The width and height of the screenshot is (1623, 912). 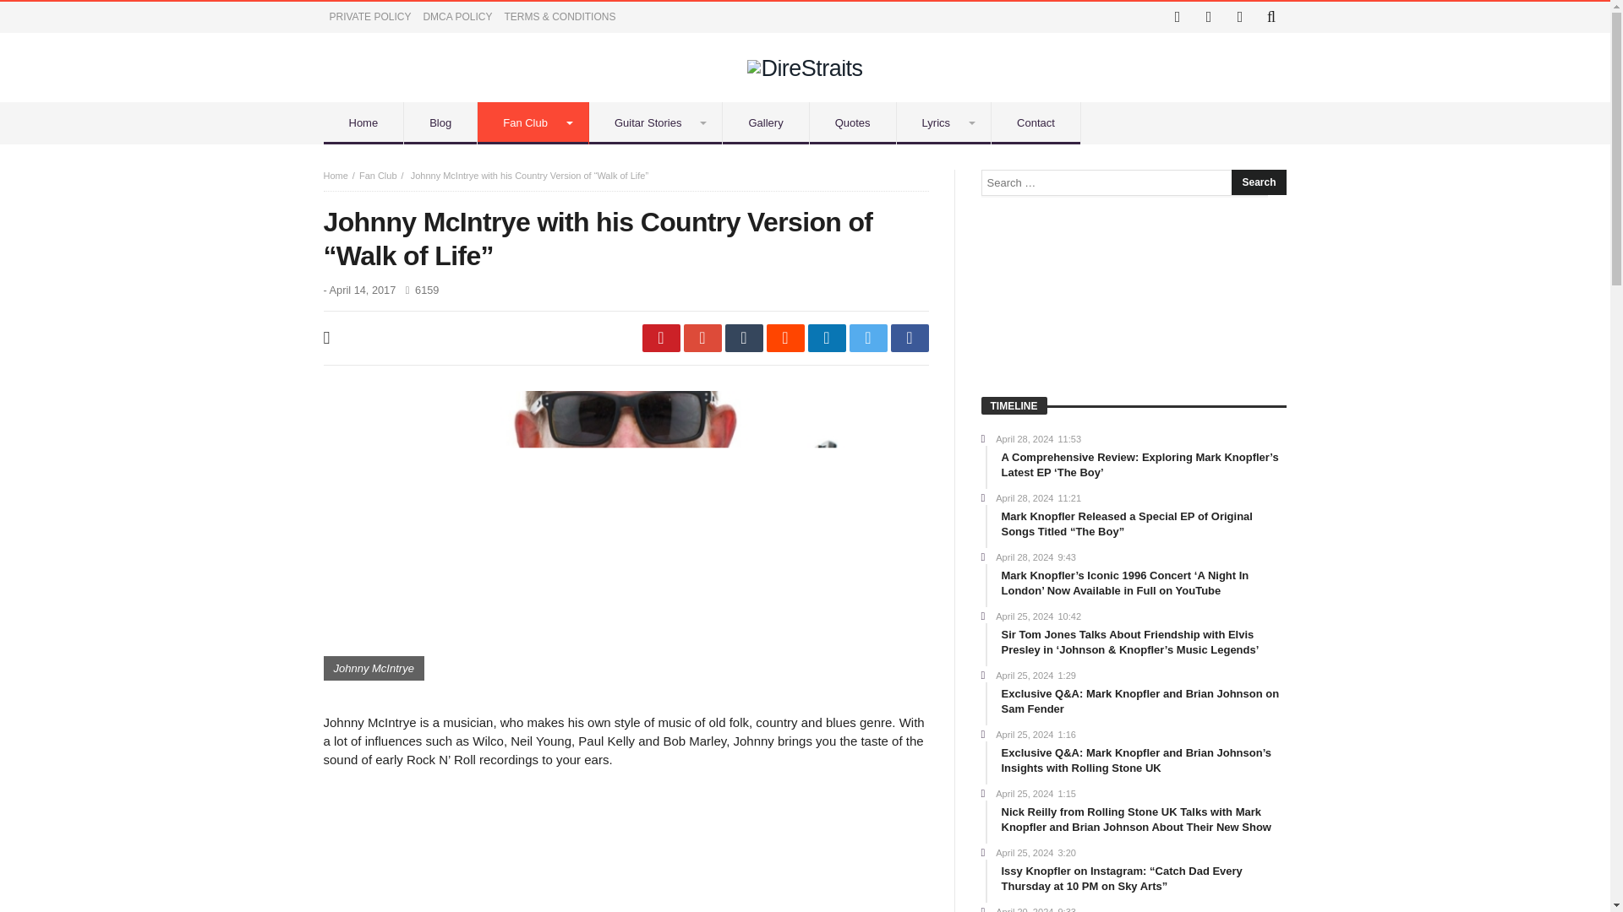 I want to click on facebook, so click(x=910, y=338).